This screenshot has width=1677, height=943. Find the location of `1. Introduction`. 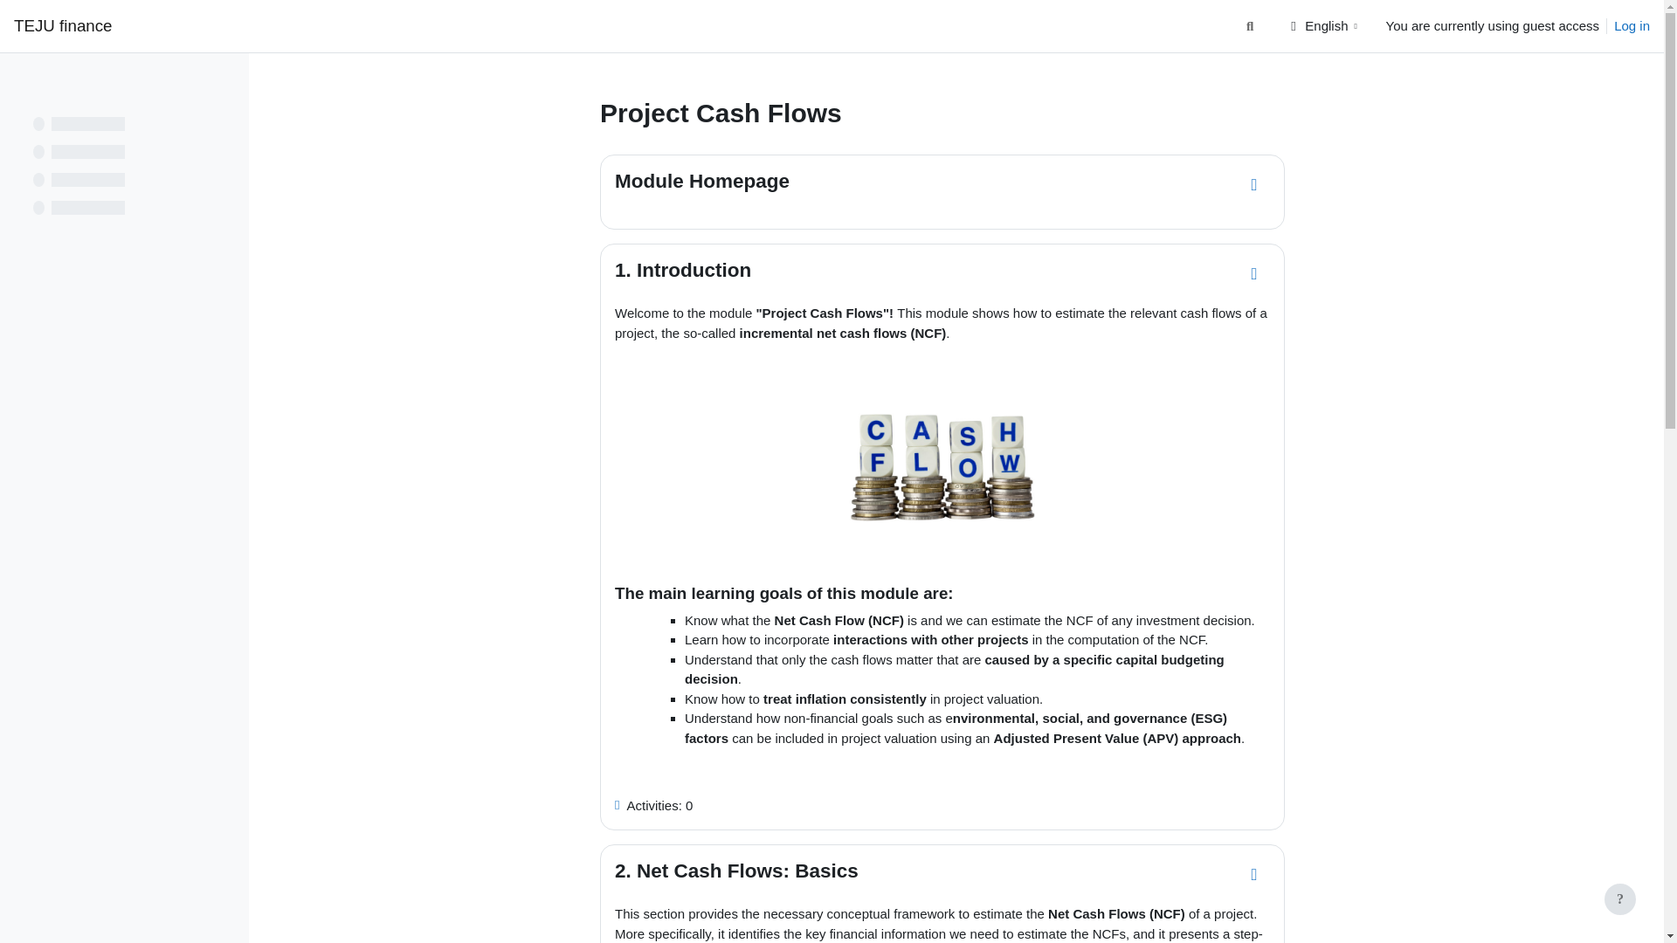

1. Introduction is located at coordinates (683, 270).